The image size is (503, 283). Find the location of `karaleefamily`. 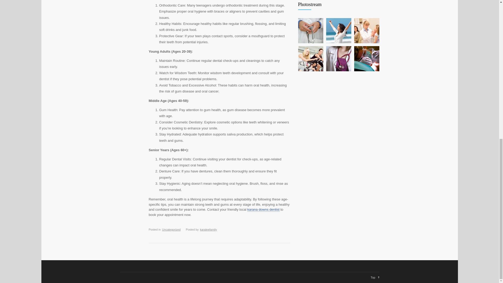

karaleefamily is located at coordinates (208, 230).